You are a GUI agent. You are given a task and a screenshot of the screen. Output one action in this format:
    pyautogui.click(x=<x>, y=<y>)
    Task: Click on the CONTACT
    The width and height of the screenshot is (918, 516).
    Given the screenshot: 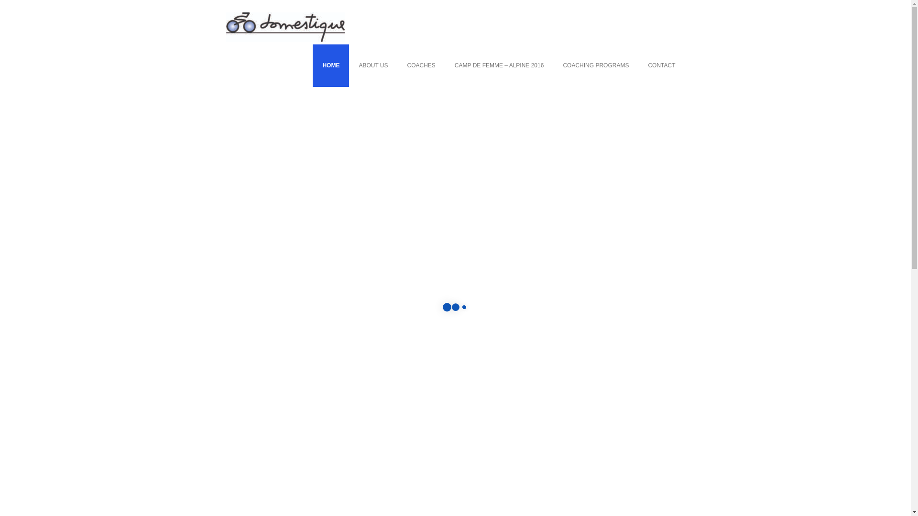 What is the action you would take?
    pyautogui.click(x=662, y=66)
    